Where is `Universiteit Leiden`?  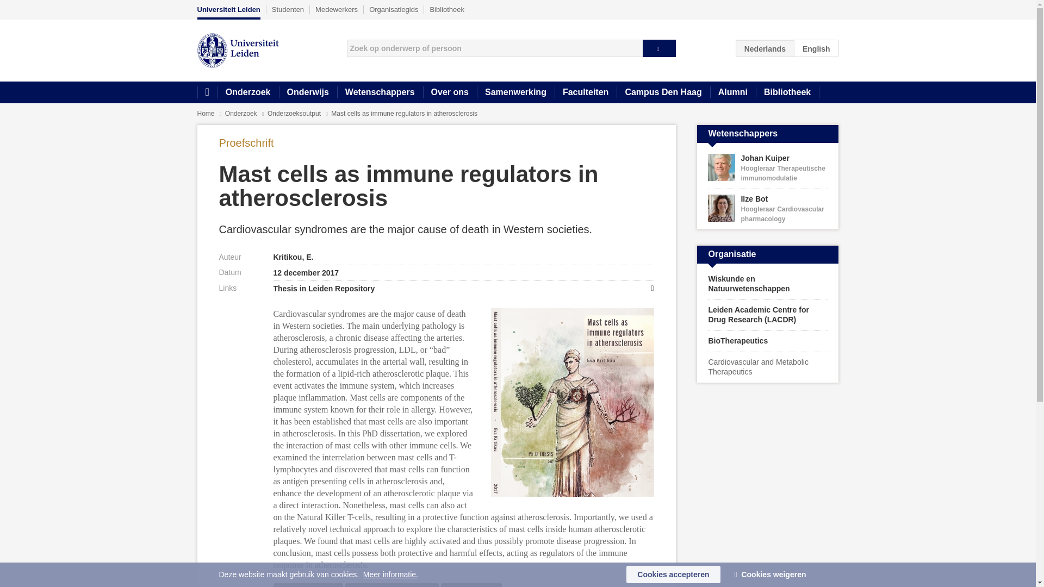
Universiteit Leiden is located at coordinates (228, 12).